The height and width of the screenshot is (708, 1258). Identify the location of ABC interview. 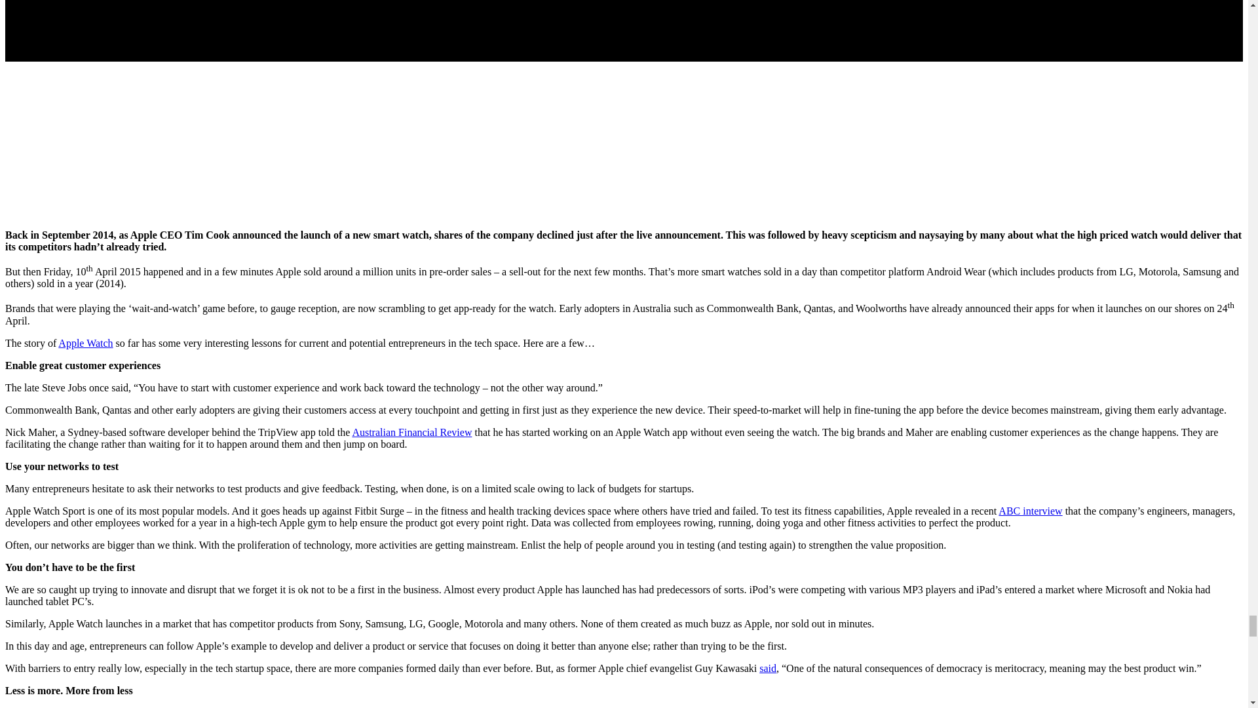
(1030, 511).